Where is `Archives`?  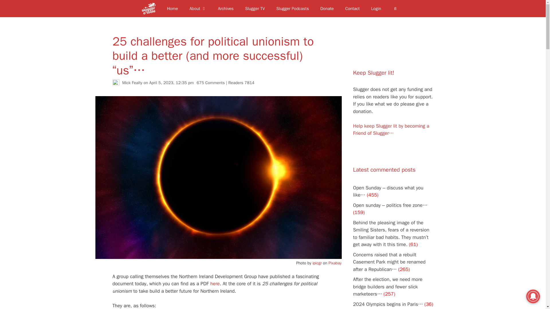 Archives is located at coordinates (226, 9).